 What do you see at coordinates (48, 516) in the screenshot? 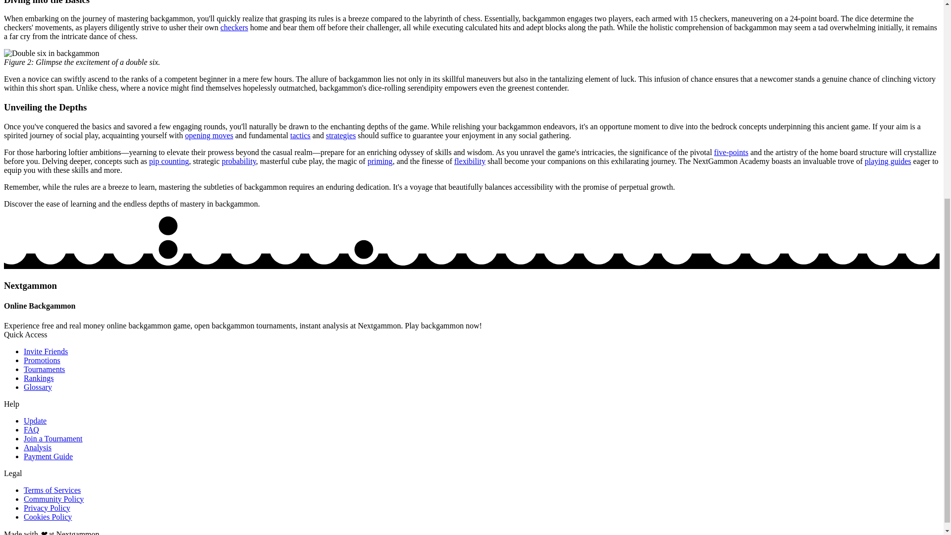
I see `Cookies Policy` at bounding box center [48, 516].